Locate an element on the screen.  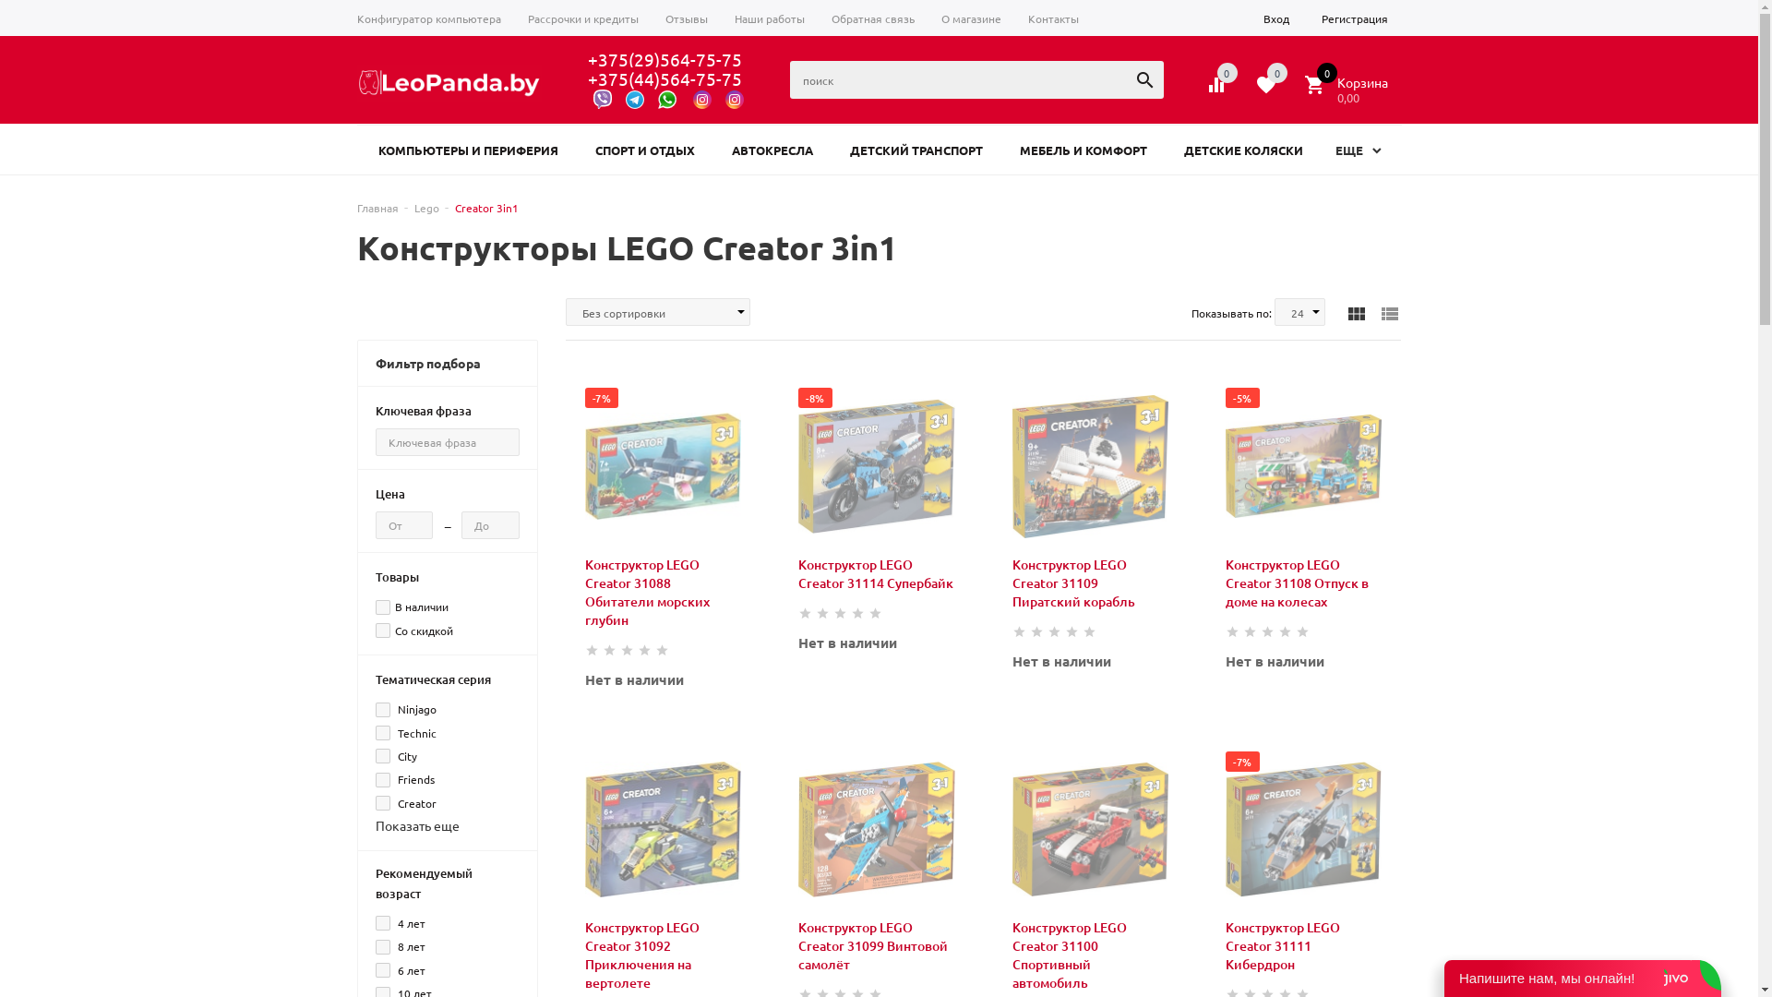
view_module is located at coordinates (1354, 312).